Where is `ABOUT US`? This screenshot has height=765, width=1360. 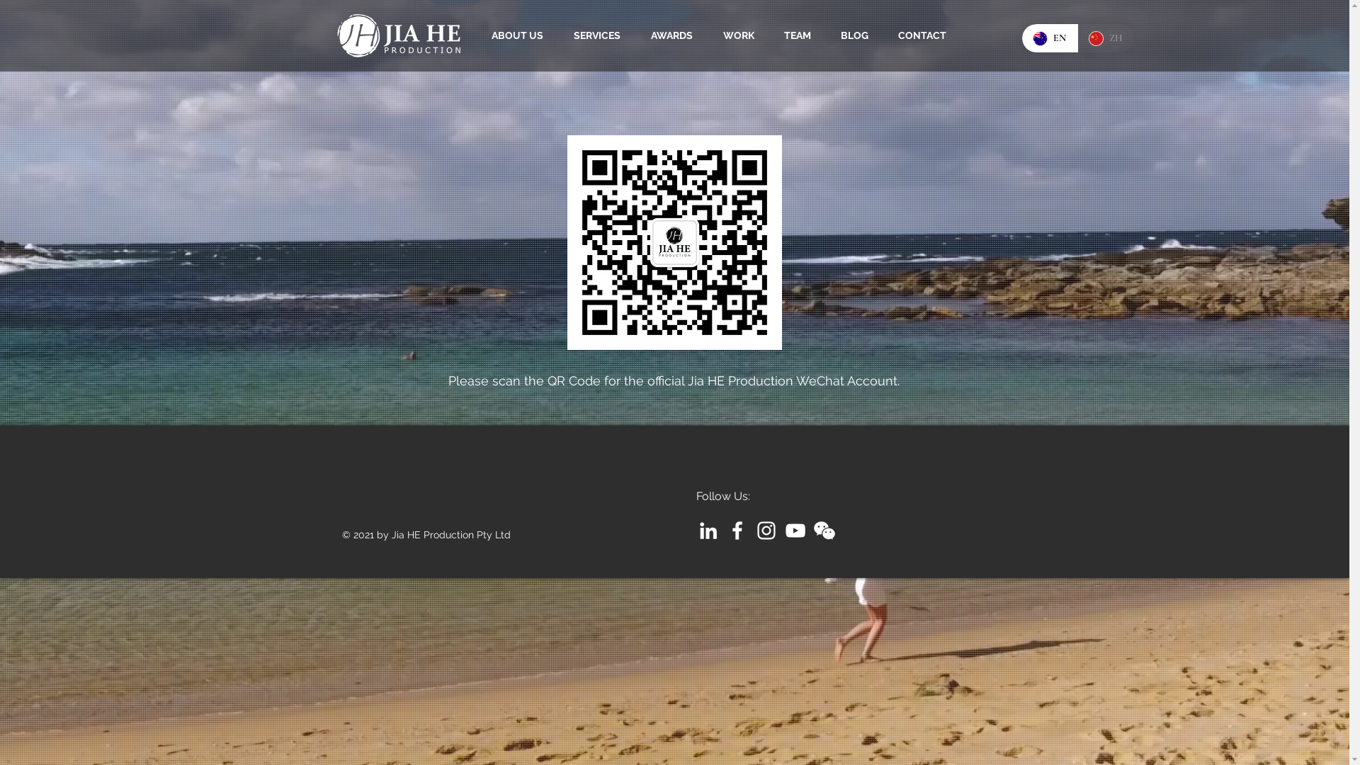 ABOUT US is located at coordinates (524, 35).